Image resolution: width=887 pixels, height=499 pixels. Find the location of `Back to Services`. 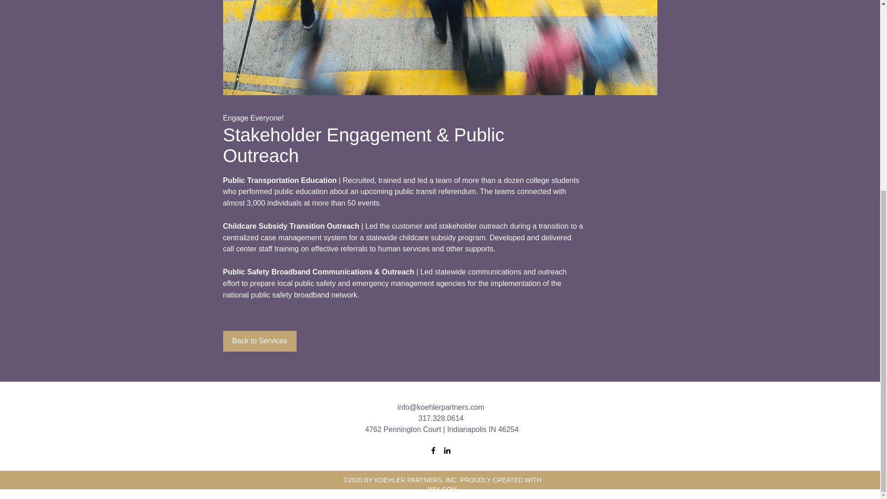

Back to Services is located at coordinates (259, 341).